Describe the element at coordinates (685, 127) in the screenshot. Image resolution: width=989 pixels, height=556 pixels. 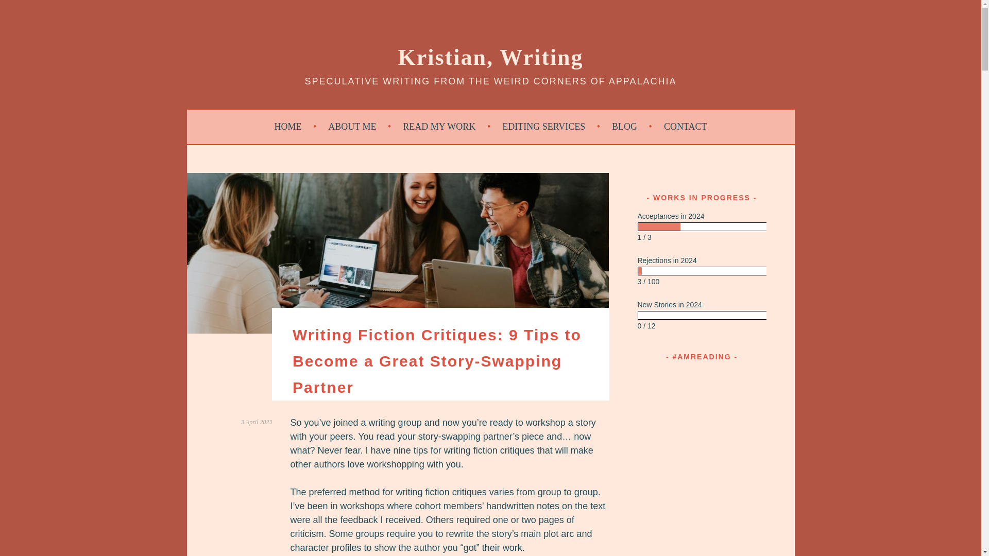
I see `CONTACT` at that location.